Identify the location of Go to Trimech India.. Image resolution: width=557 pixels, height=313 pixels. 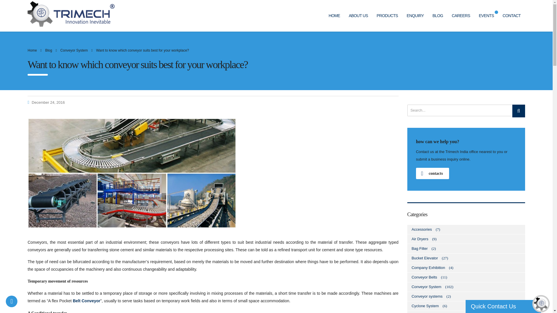
(32, 50).